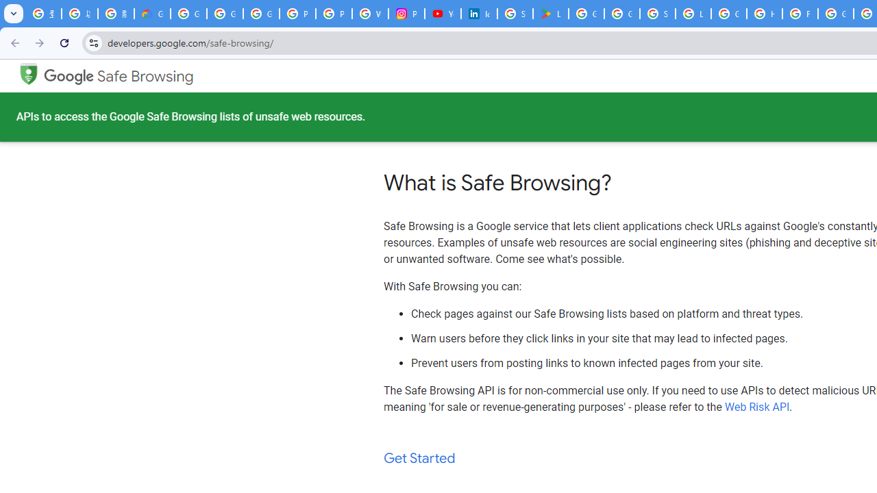 The width and height of the screenshot is (877, 493). I want to click on Last Shelter: Survival - Apps on Google Play, so click(551, 14).